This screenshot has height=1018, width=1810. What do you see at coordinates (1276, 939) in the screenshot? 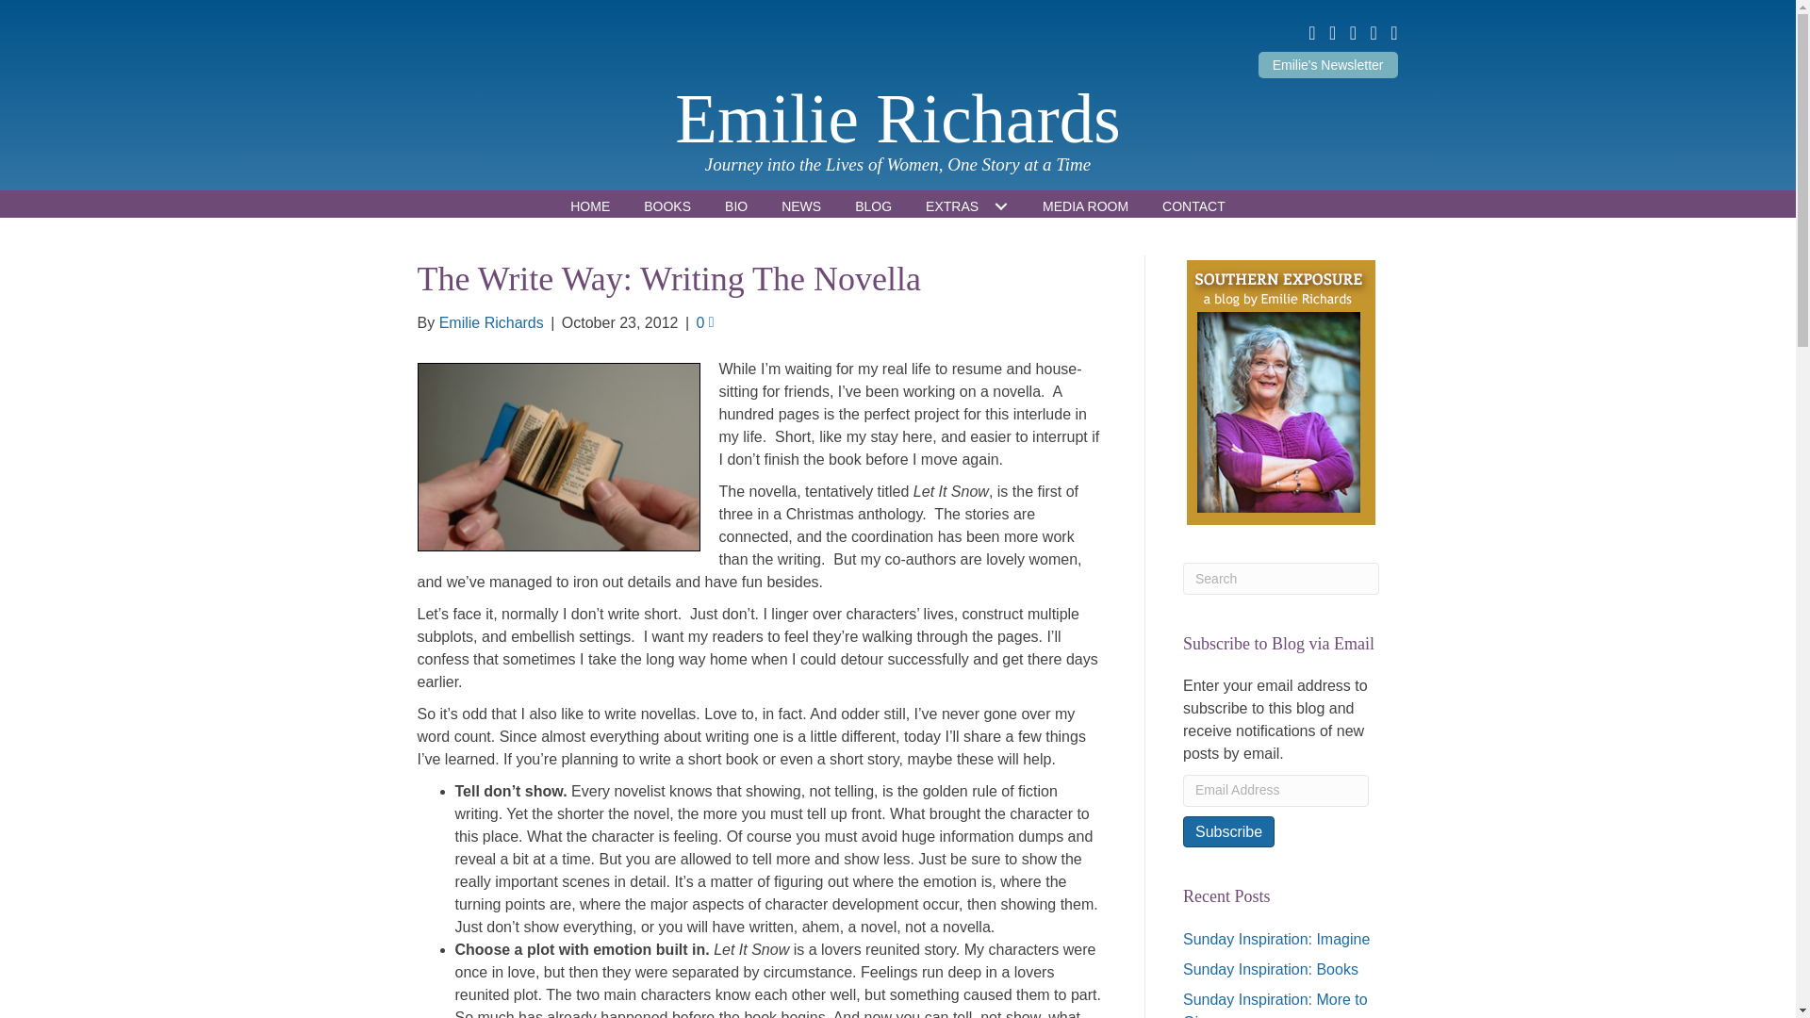
I see `Sunday Inspiration: Imagine` at bounding box center [1276, 939].